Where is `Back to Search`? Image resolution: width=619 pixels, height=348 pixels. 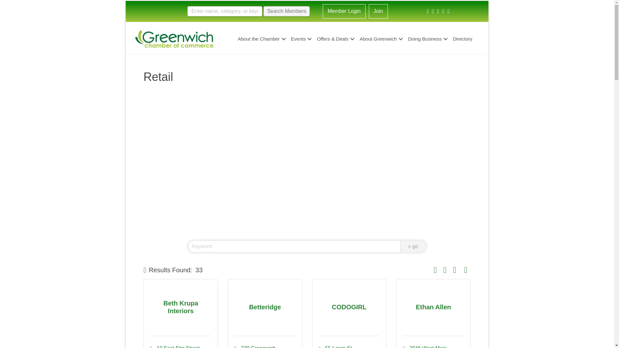
Back to Search is located at coordinates (145, 270).